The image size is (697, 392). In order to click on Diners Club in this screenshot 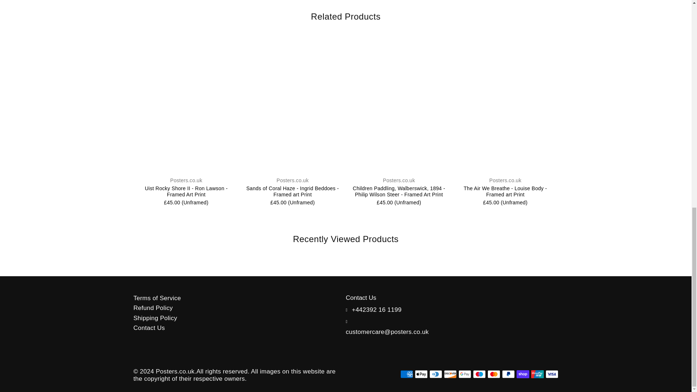, I will do `click(436, 374)`.